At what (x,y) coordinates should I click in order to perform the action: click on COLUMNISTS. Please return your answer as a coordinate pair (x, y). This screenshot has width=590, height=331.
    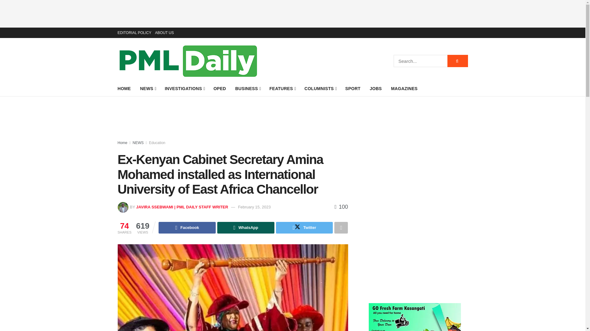
    Looking at the image, I should click on (320, 89).